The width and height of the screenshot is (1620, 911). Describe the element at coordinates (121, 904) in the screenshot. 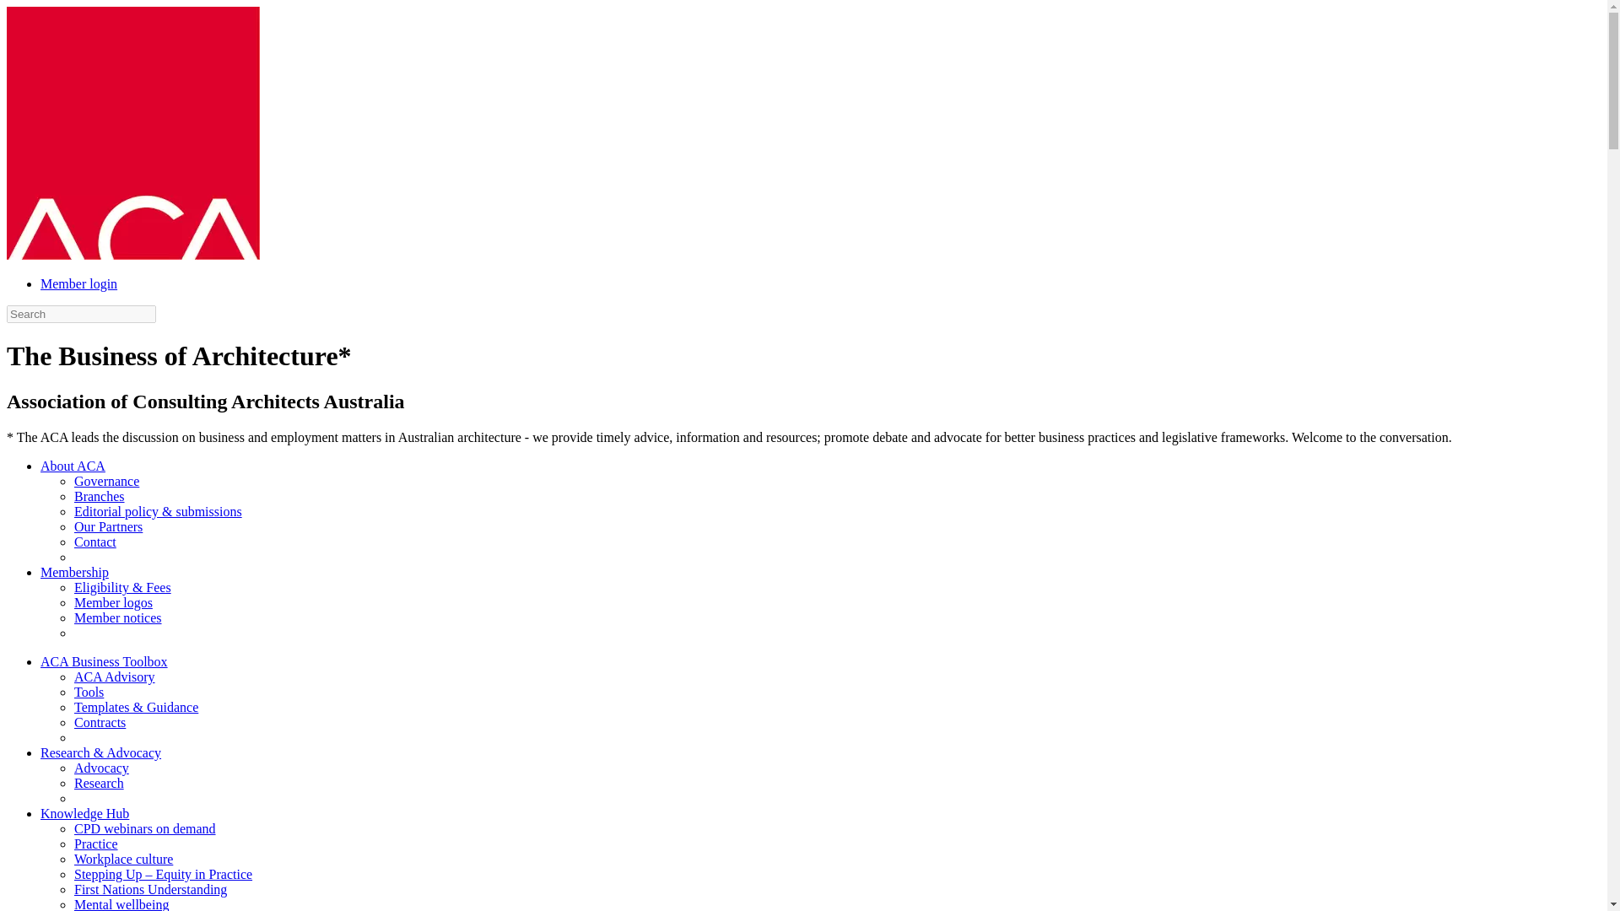

I see `Mental wellbeing` at that location.